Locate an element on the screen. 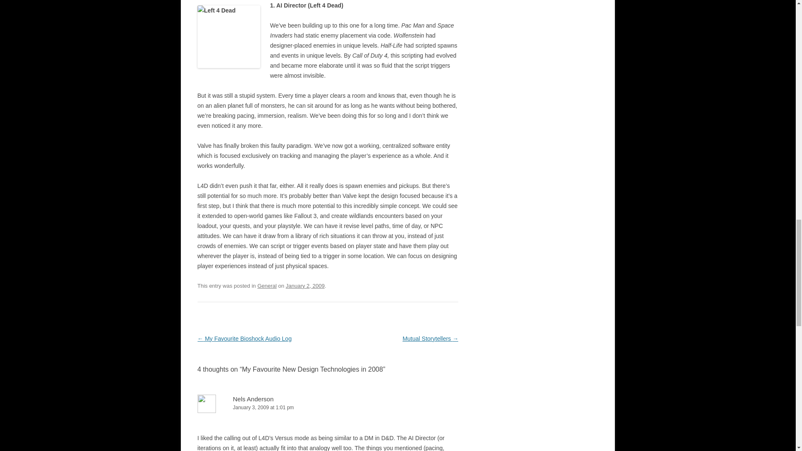  General is located at coordinates (267, 286).